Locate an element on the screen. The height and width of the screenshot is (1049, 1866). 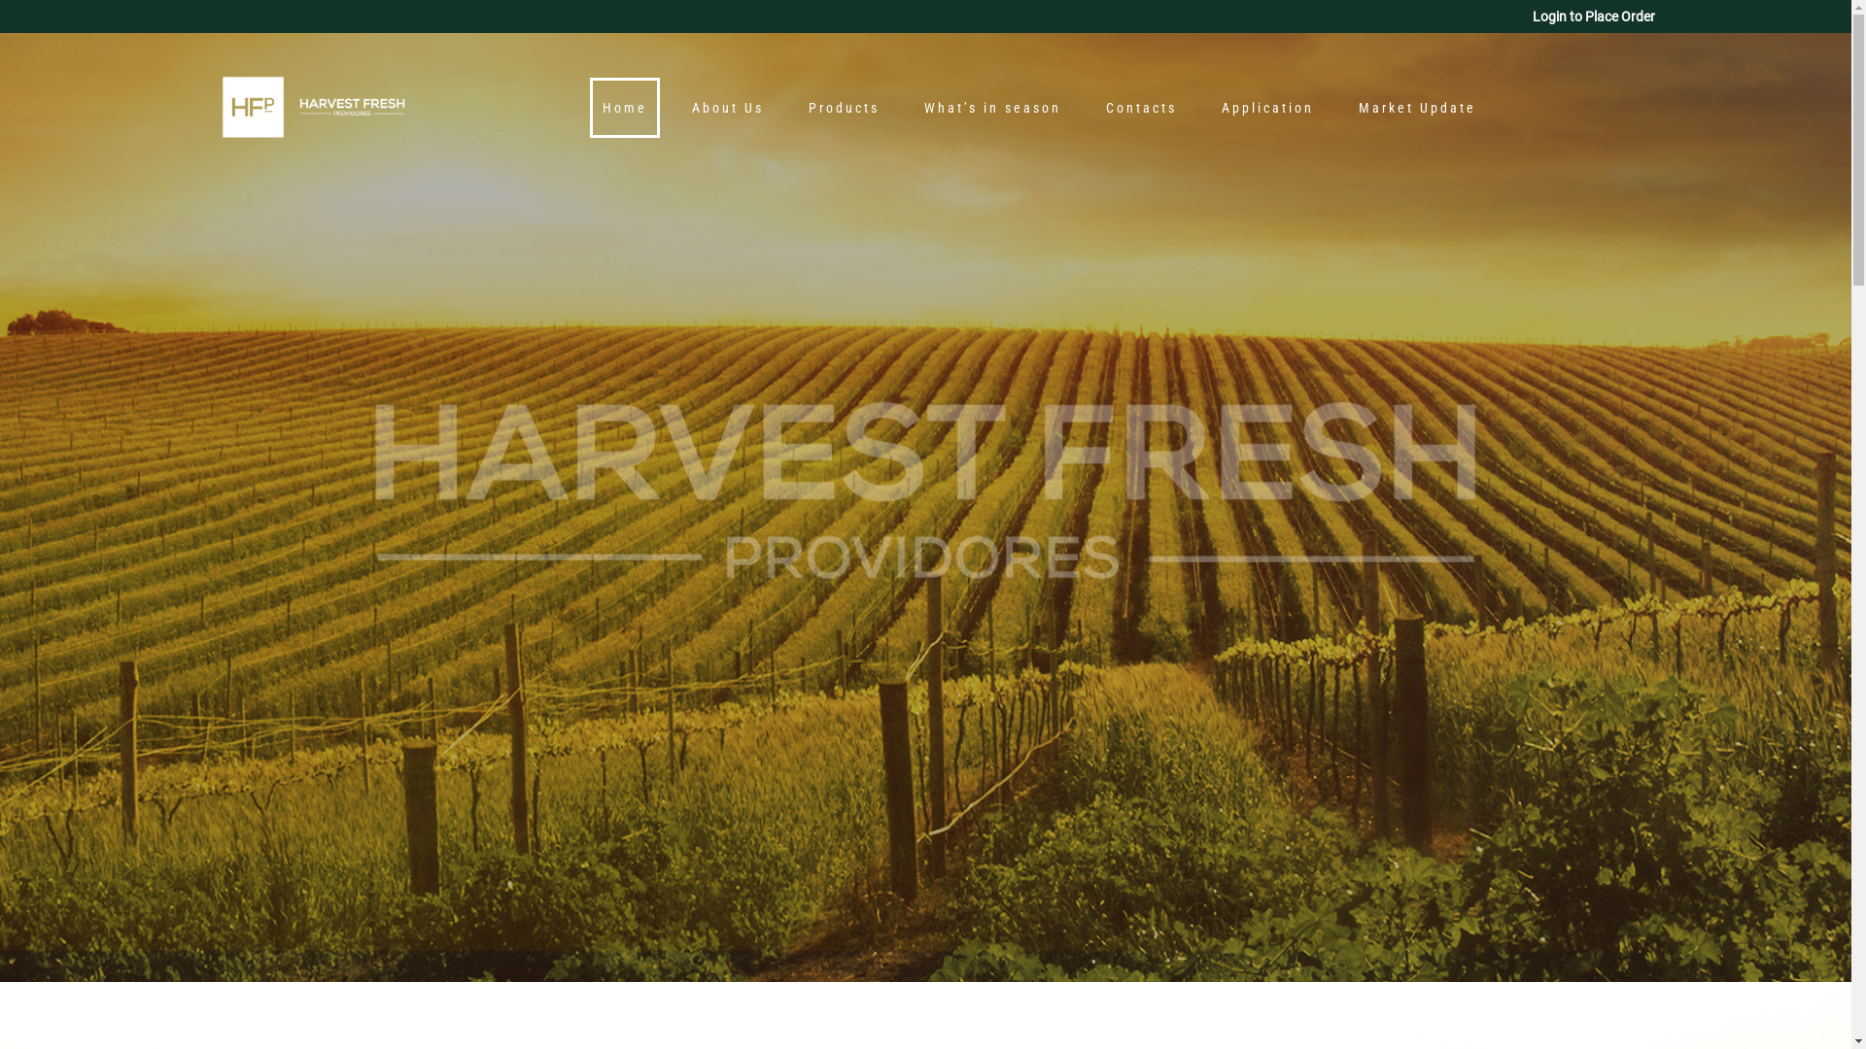
Application is located at coordinates (1267, 108).